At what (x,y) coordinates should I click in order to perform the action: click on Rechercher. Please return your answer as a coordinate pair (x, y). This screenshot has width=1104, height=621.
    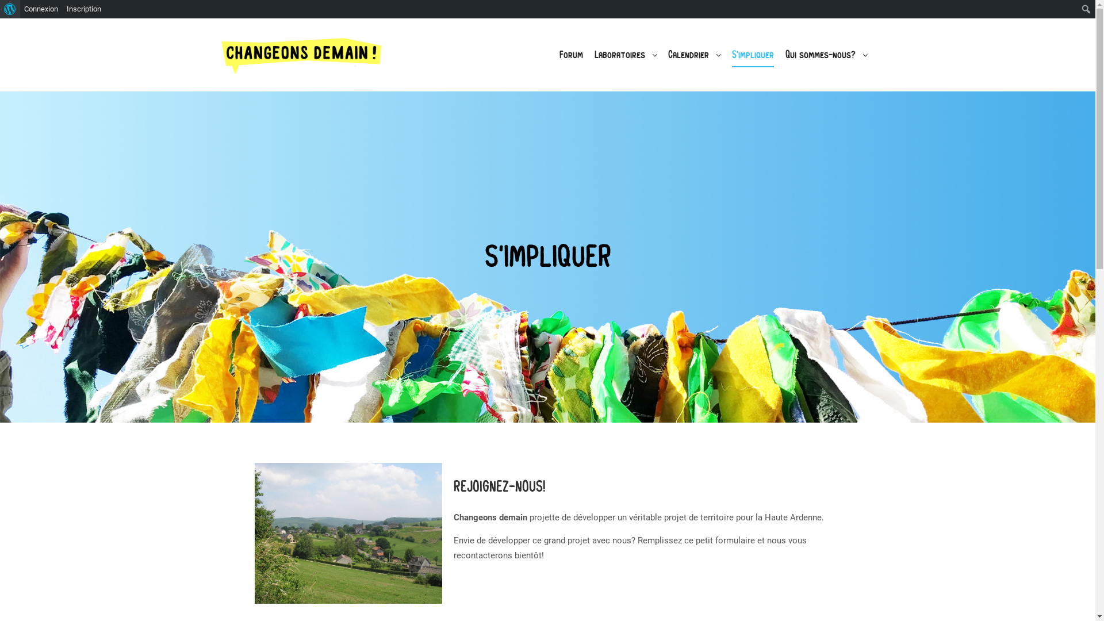
    Looking at the image, I should click on (18, 9).